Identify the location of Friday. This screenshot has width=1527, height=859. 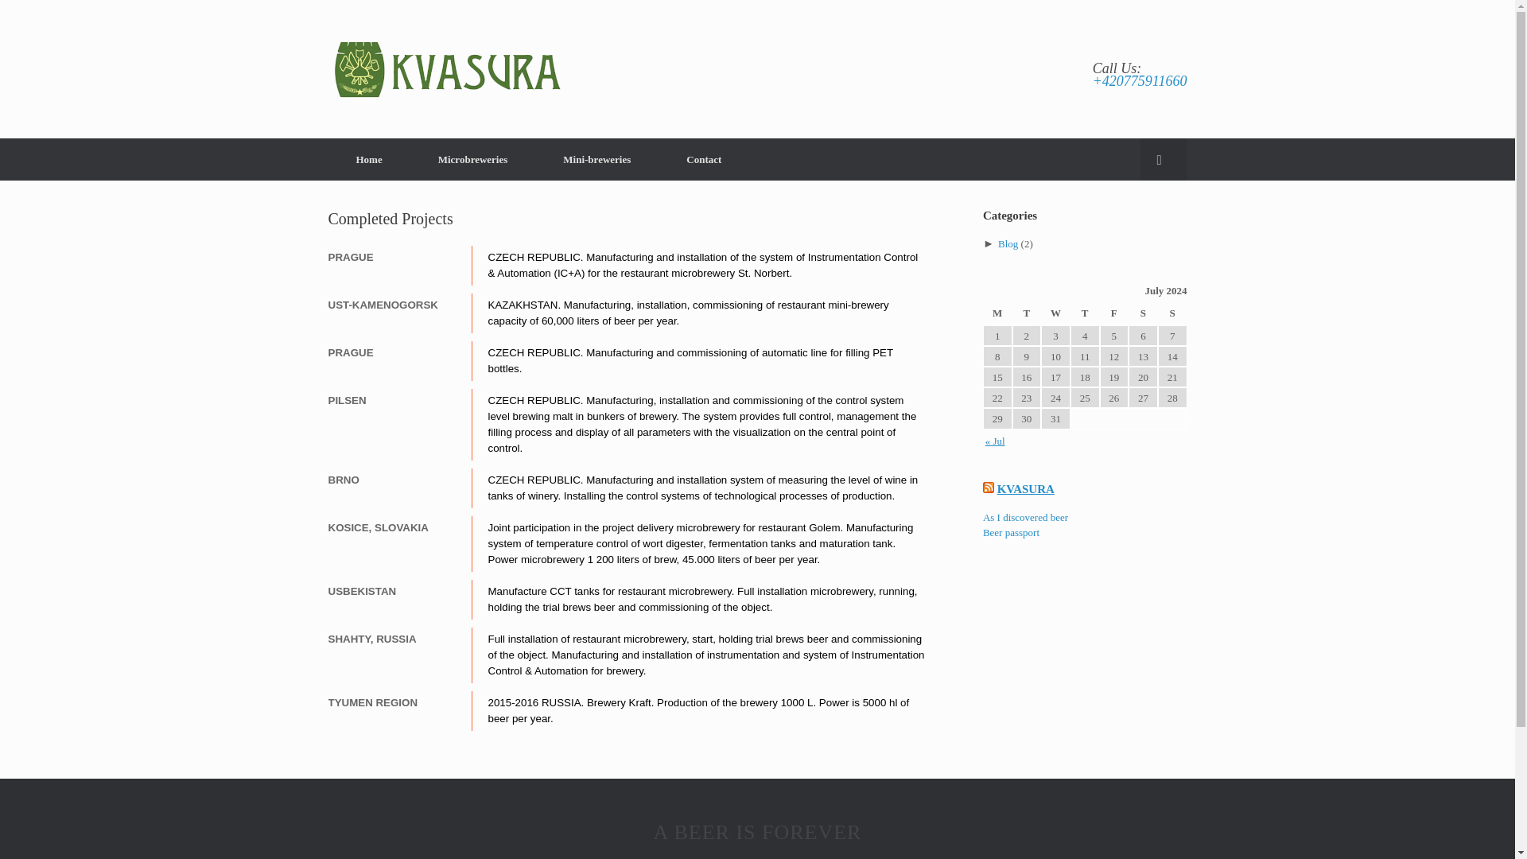
(1113, 314).